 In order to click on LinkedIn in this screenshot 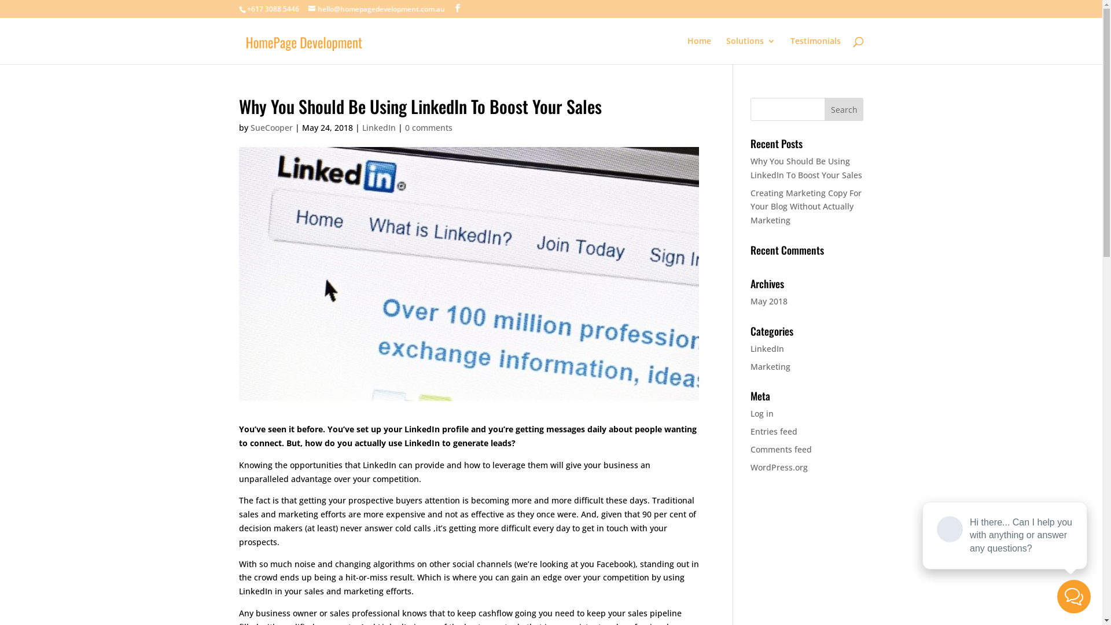, I will do `click(379, 127)`.